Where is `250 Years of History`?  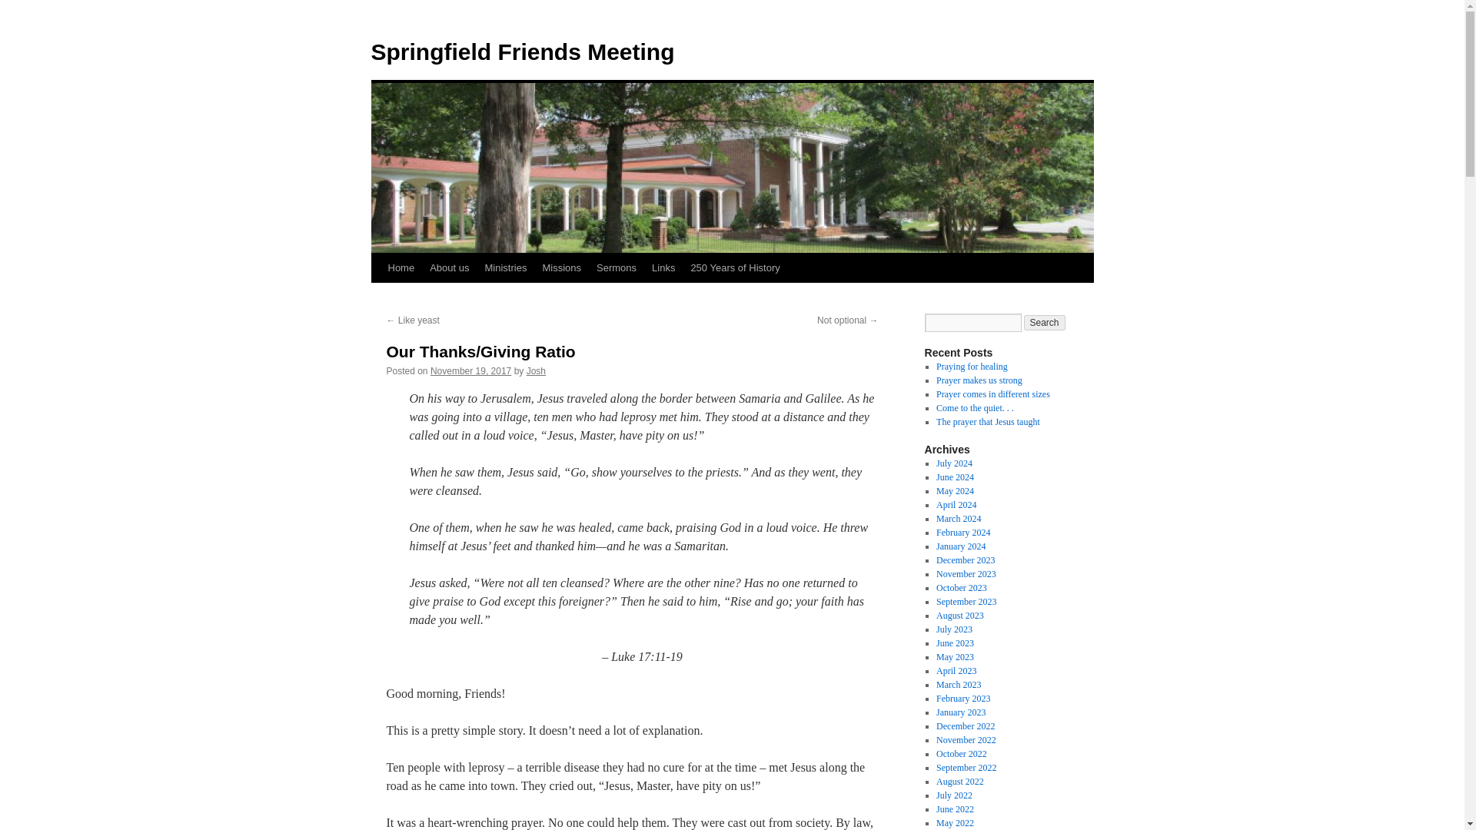
250 Years of History is located at coordinates (734, 268).